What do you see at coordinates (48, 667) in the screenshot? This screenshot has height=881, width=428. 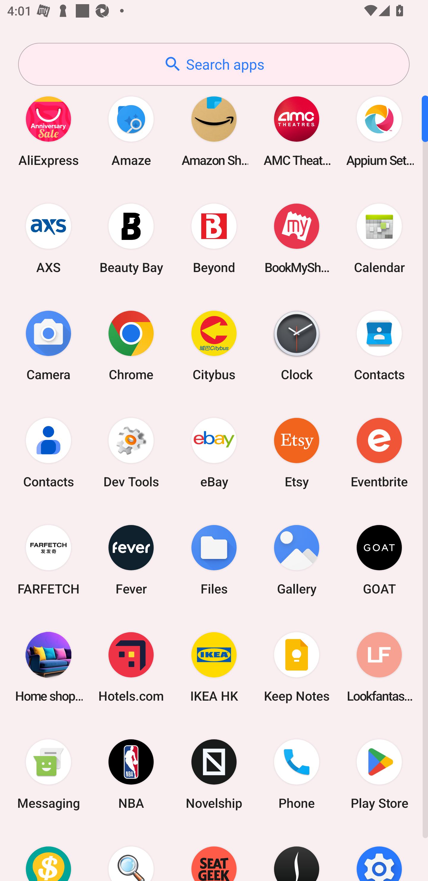 I see `Home shopping` at bounding box center [48, 667].